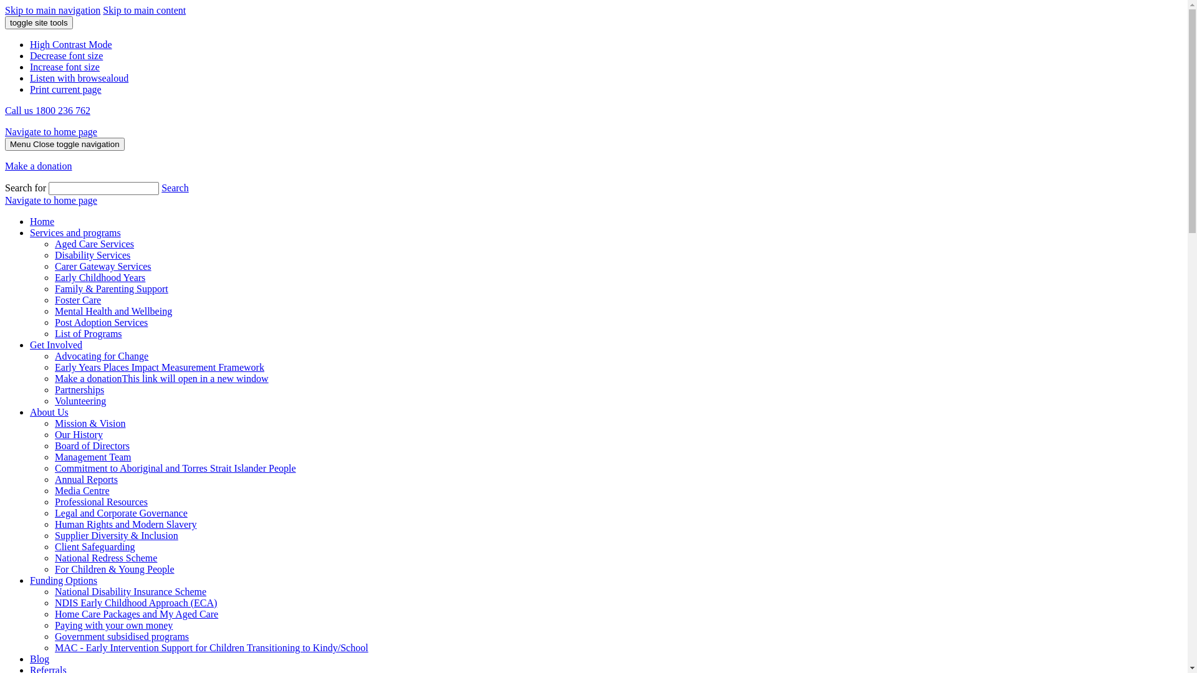 This screenshot has height=673, width=1197. What do you see at coordinates (101, 322) in the screenshot?
I see `Post Adoption Services` at bounding box center [101, 322].